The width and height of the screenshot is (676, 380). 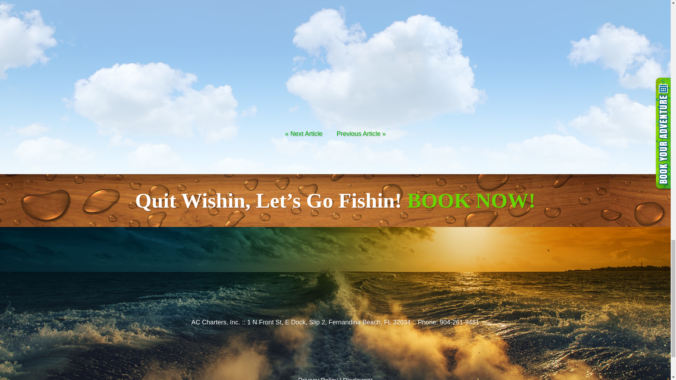 I want to click on Disclaimer, so click(x=357, y=379).